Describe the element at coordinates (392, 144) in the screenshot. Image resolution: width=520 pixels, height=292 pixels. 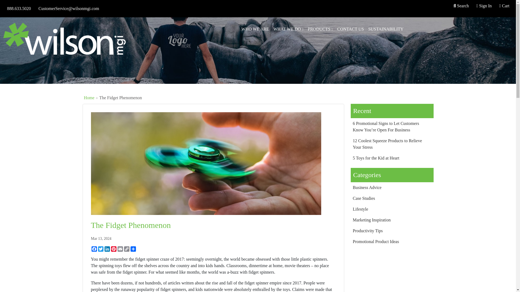
I see `12 Coolest Squeeze Products to Relieve Your Stress` at that location.